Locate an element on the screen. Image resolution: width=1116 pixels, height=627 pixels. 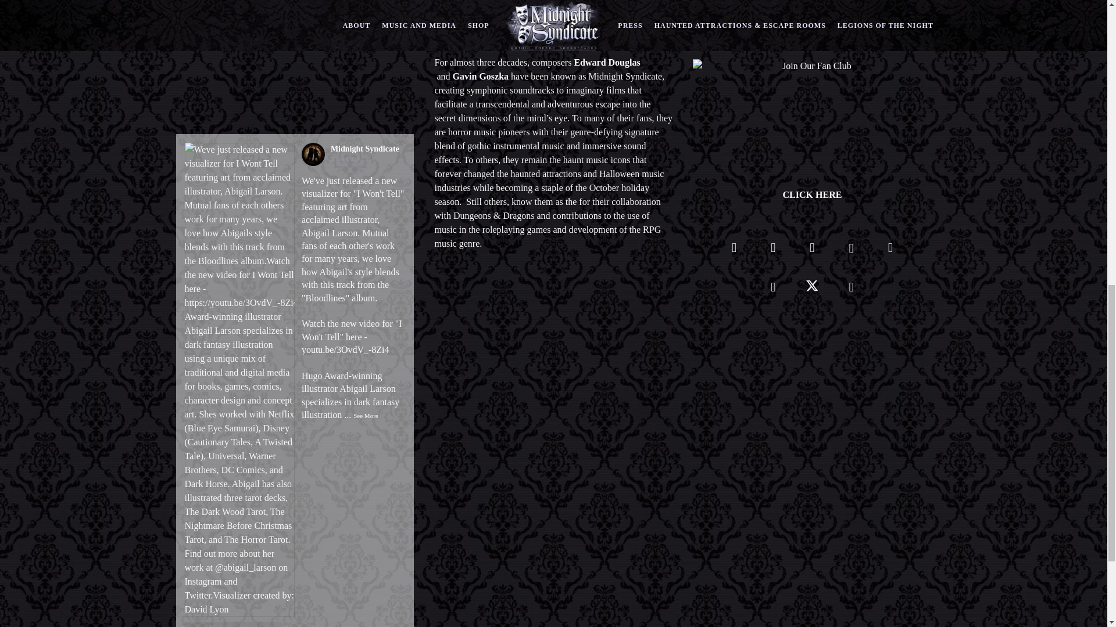
email is located at coordinates (851, 290).